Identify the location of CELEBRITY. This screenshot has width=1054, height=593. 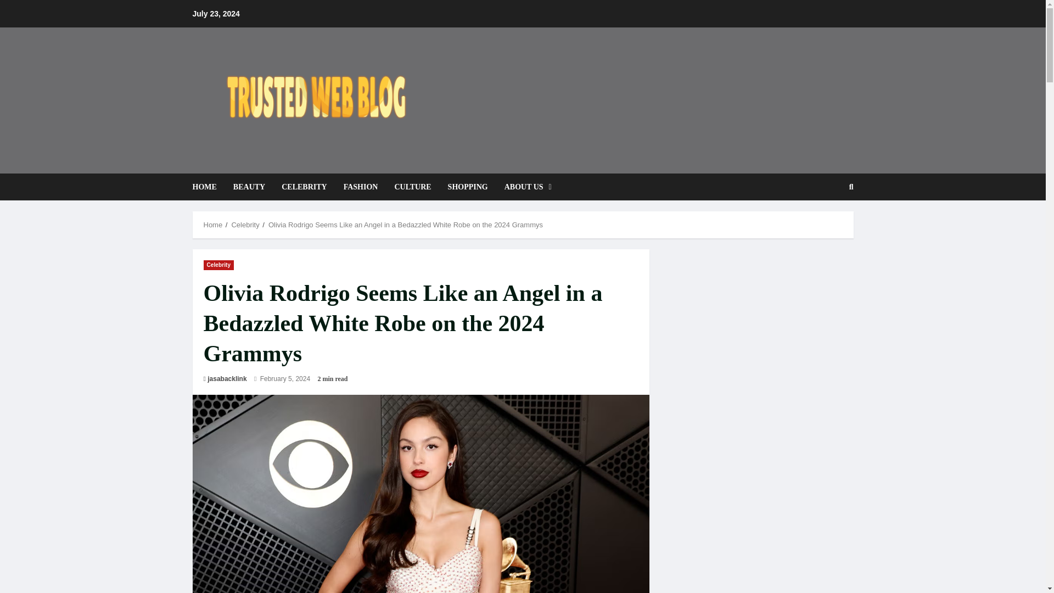
(304, 187).